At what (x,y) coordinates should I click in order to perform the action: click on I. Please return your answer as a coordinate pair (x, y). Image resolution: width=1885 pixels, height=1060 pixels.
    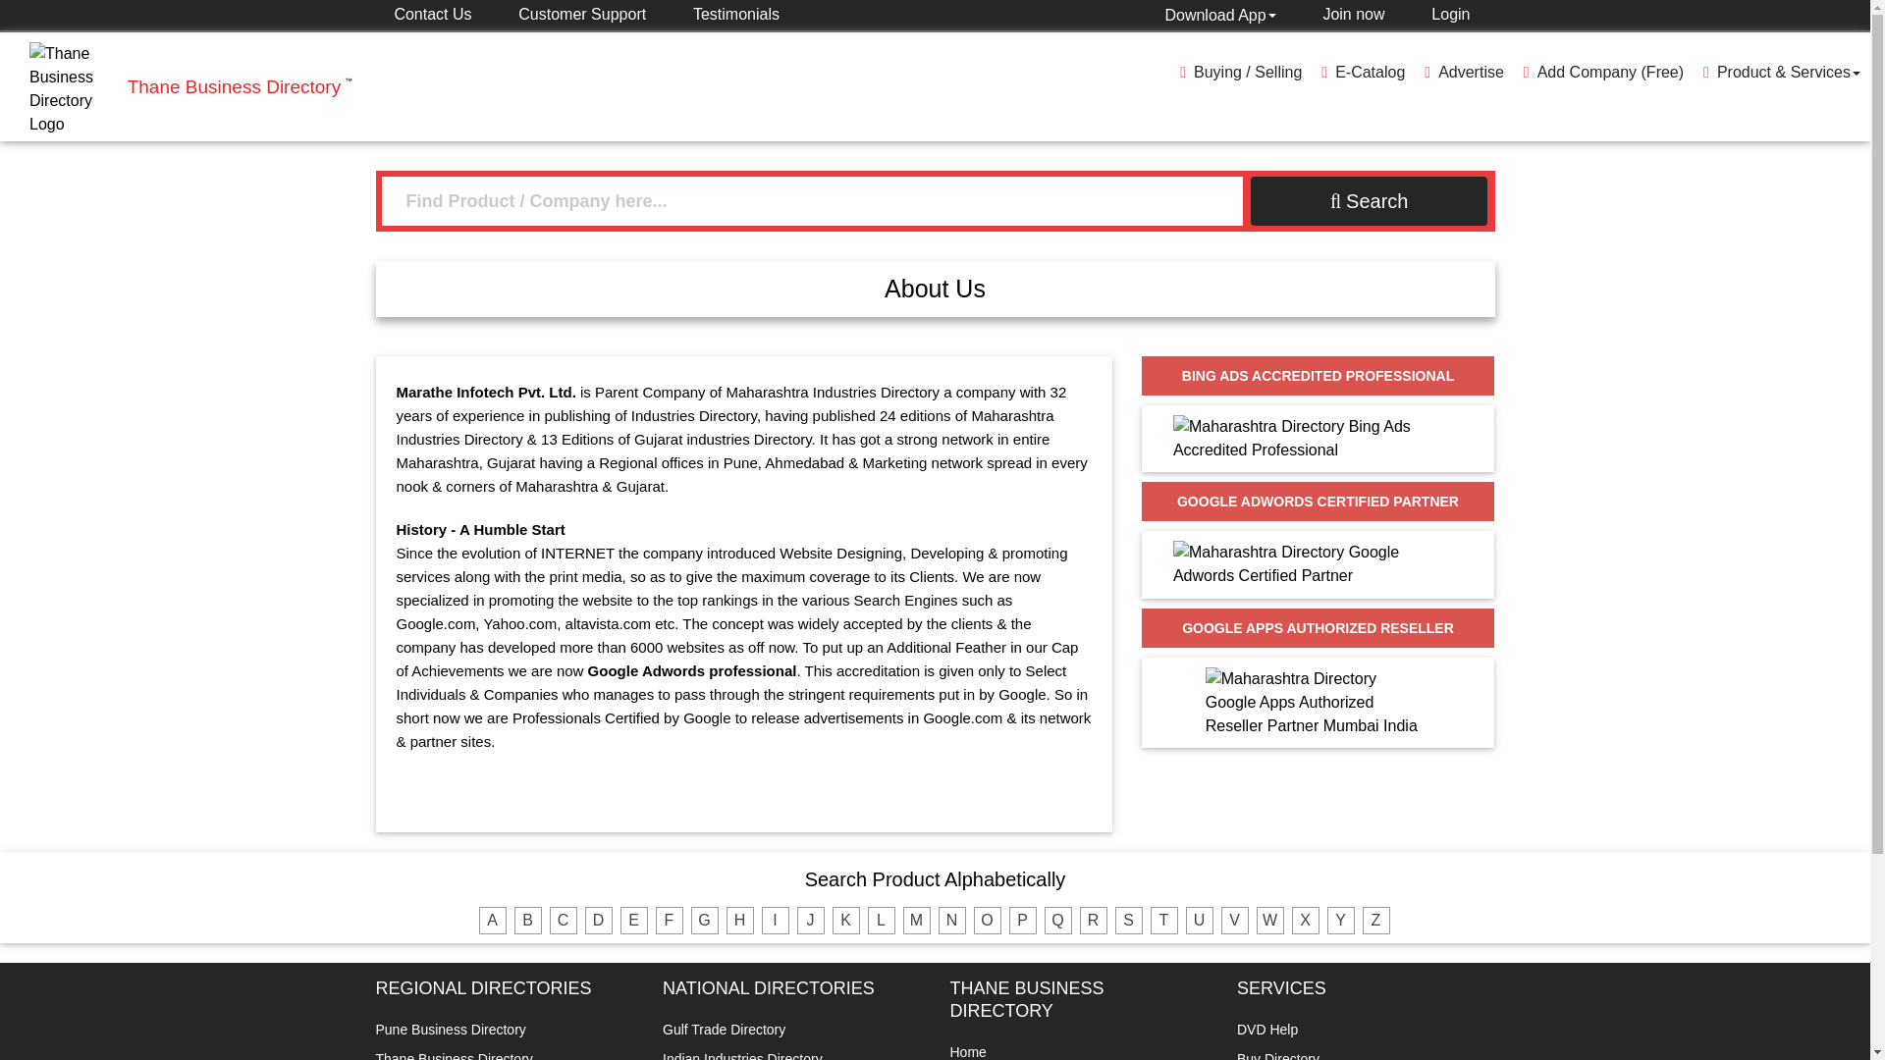
    Looking at the image, I should click on (776, 921).